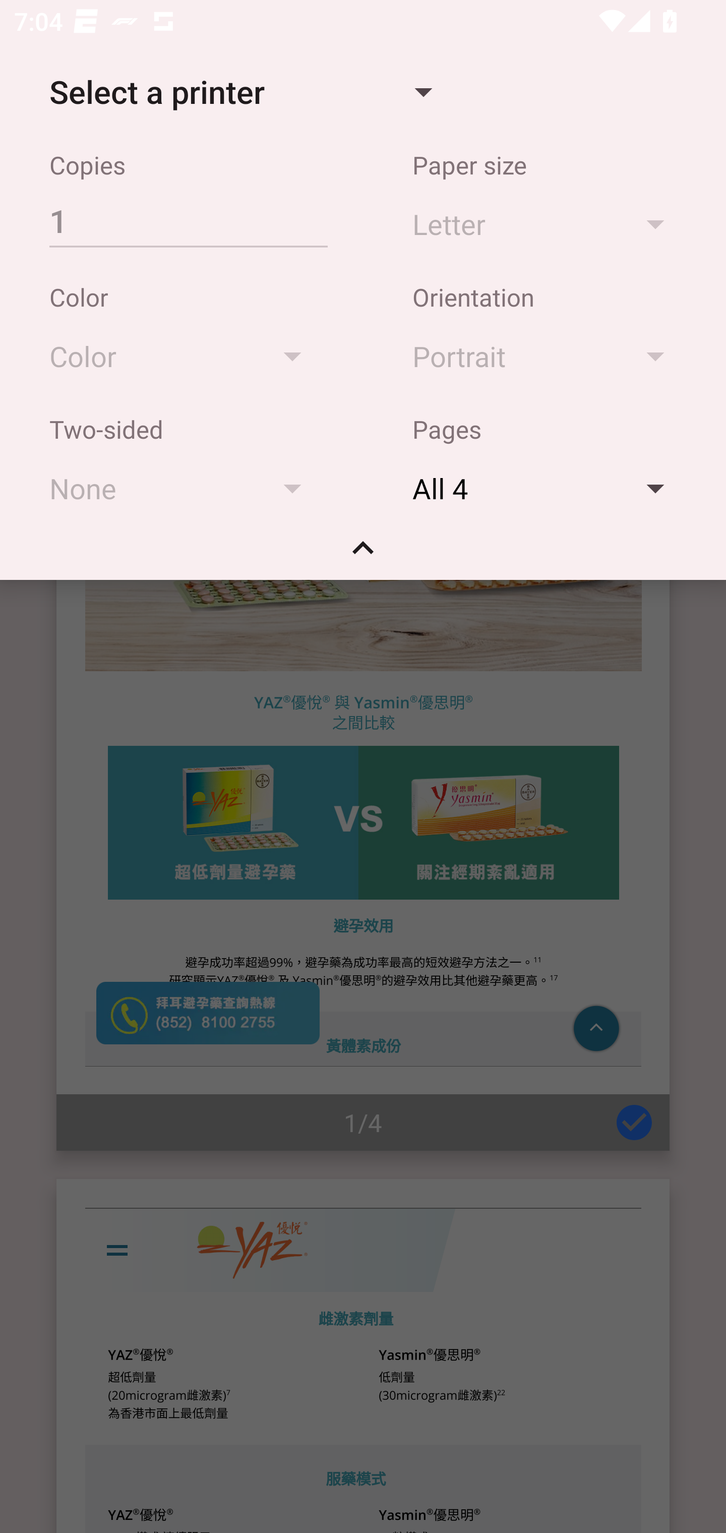 Image resolution: width=726 pixels, height=1533 pixels. What do you see at coordinates (548, 488) in the screenshot?
I see `All 4` at bounding box center [548, 488].